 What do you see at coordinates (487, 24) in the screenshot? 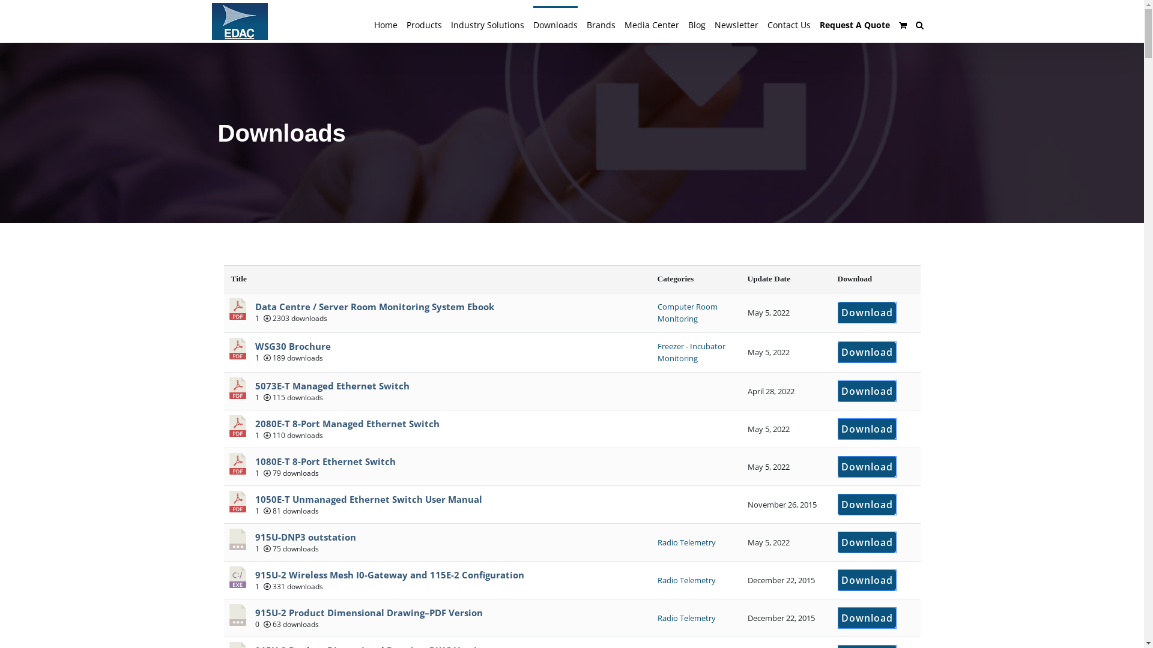
I see `Industry Solutions` at bounding box center [487, 24].